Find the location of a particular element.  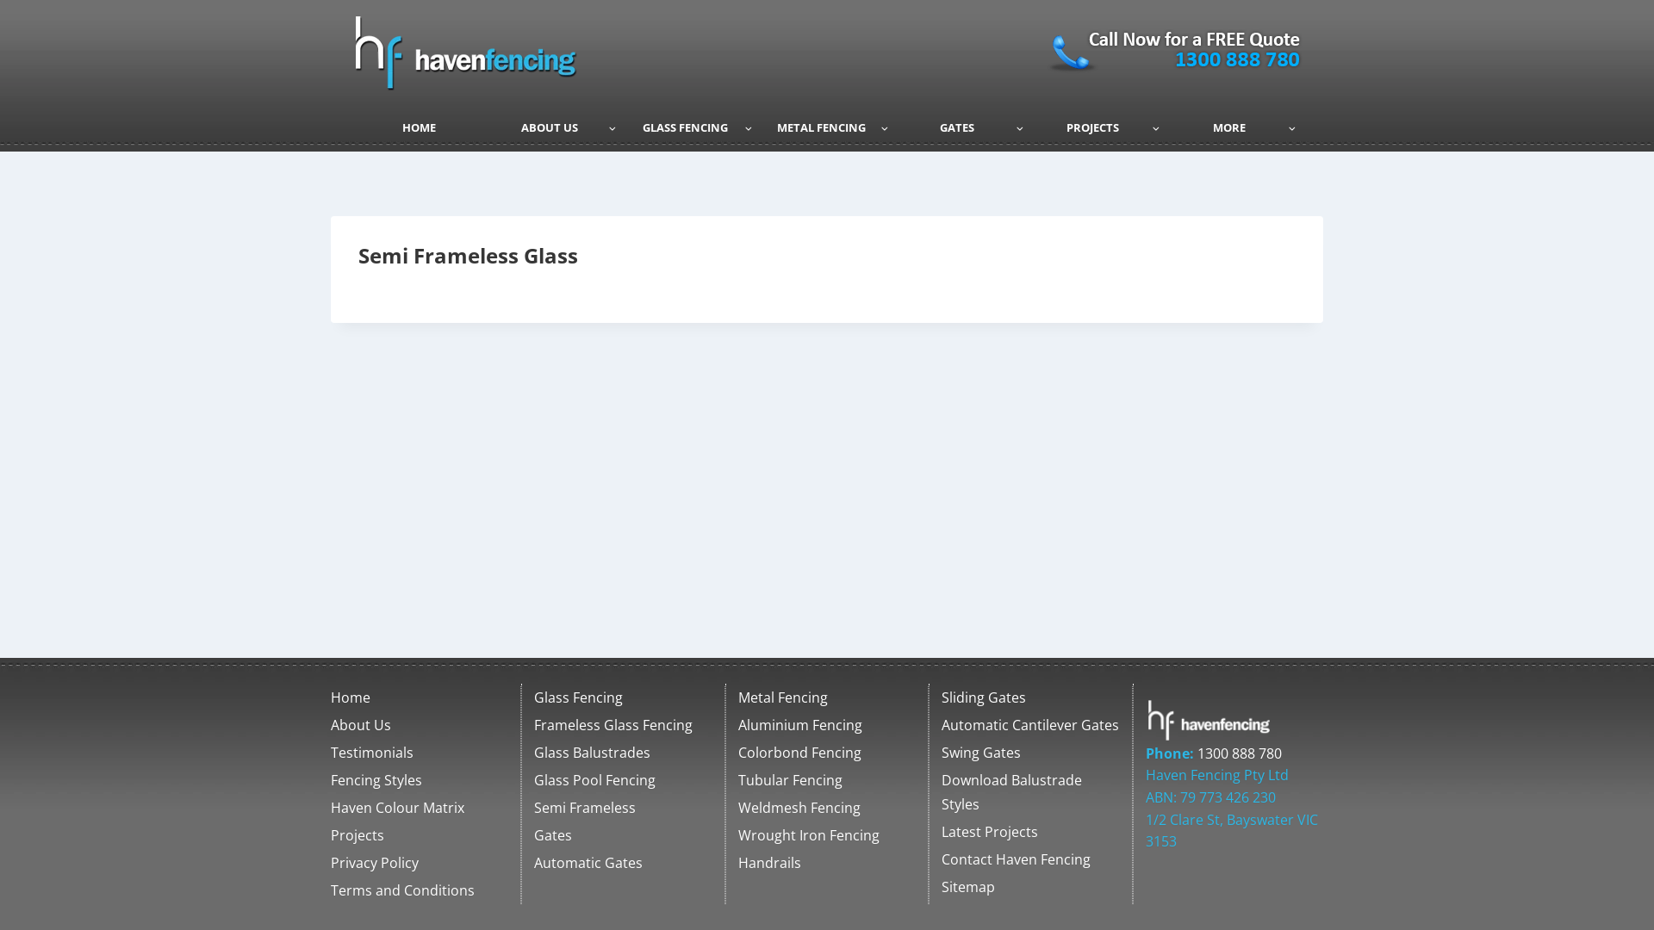

Gates is located at coordinates (623, 835).